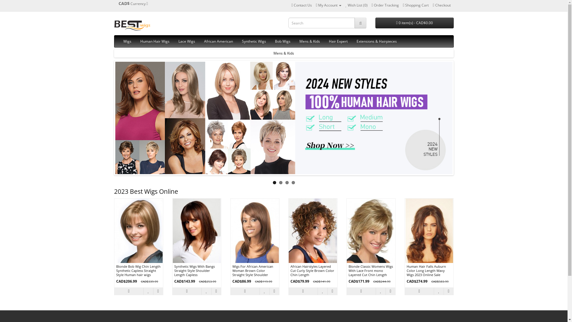 The height and width of the screenshot is (322, 572). I want to click on Mens & Kids, so click(310, 41).